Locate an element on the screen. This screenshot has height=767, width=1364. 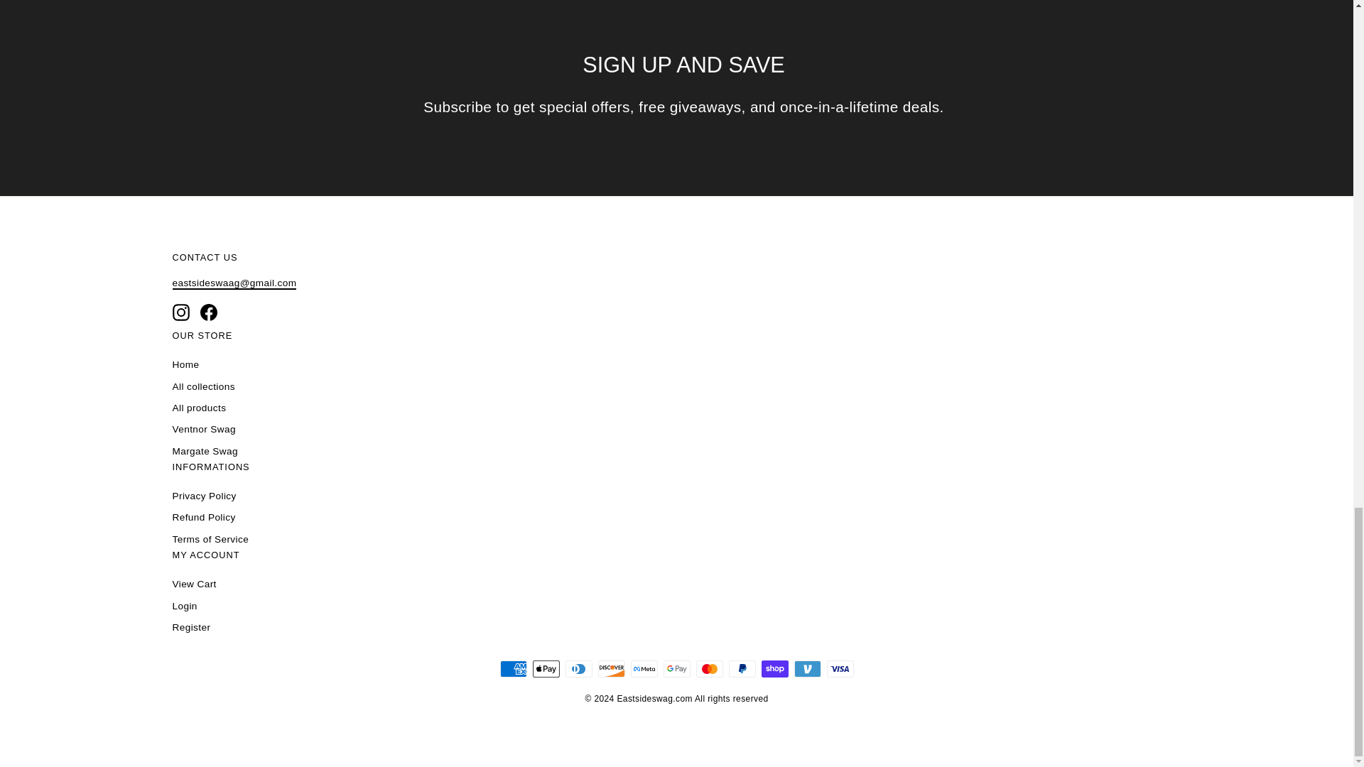
Eastsideswag.com on Facebook is located at coordinates (209, 312).